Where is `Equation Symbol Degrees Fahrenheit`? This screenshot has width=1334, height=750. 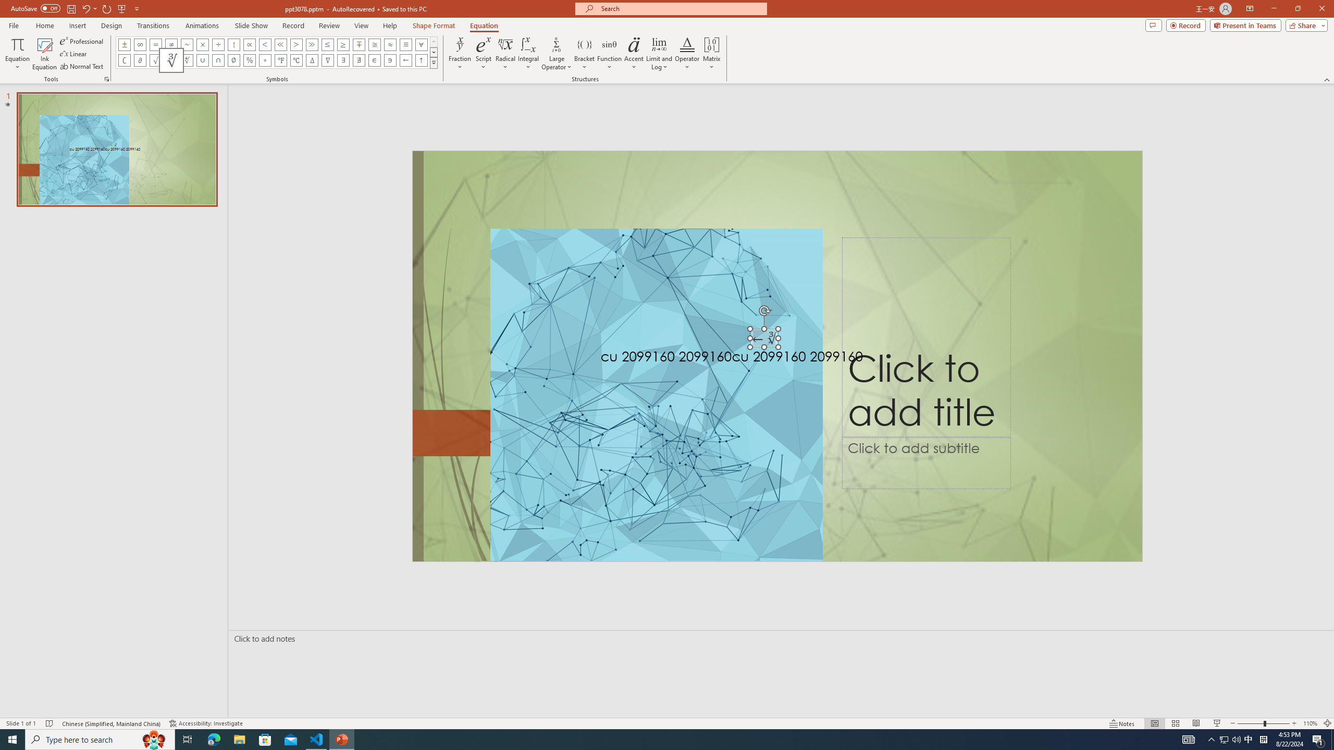 Equation Symbol Degrees Fahrenheit is located at coordinates (280, 60).